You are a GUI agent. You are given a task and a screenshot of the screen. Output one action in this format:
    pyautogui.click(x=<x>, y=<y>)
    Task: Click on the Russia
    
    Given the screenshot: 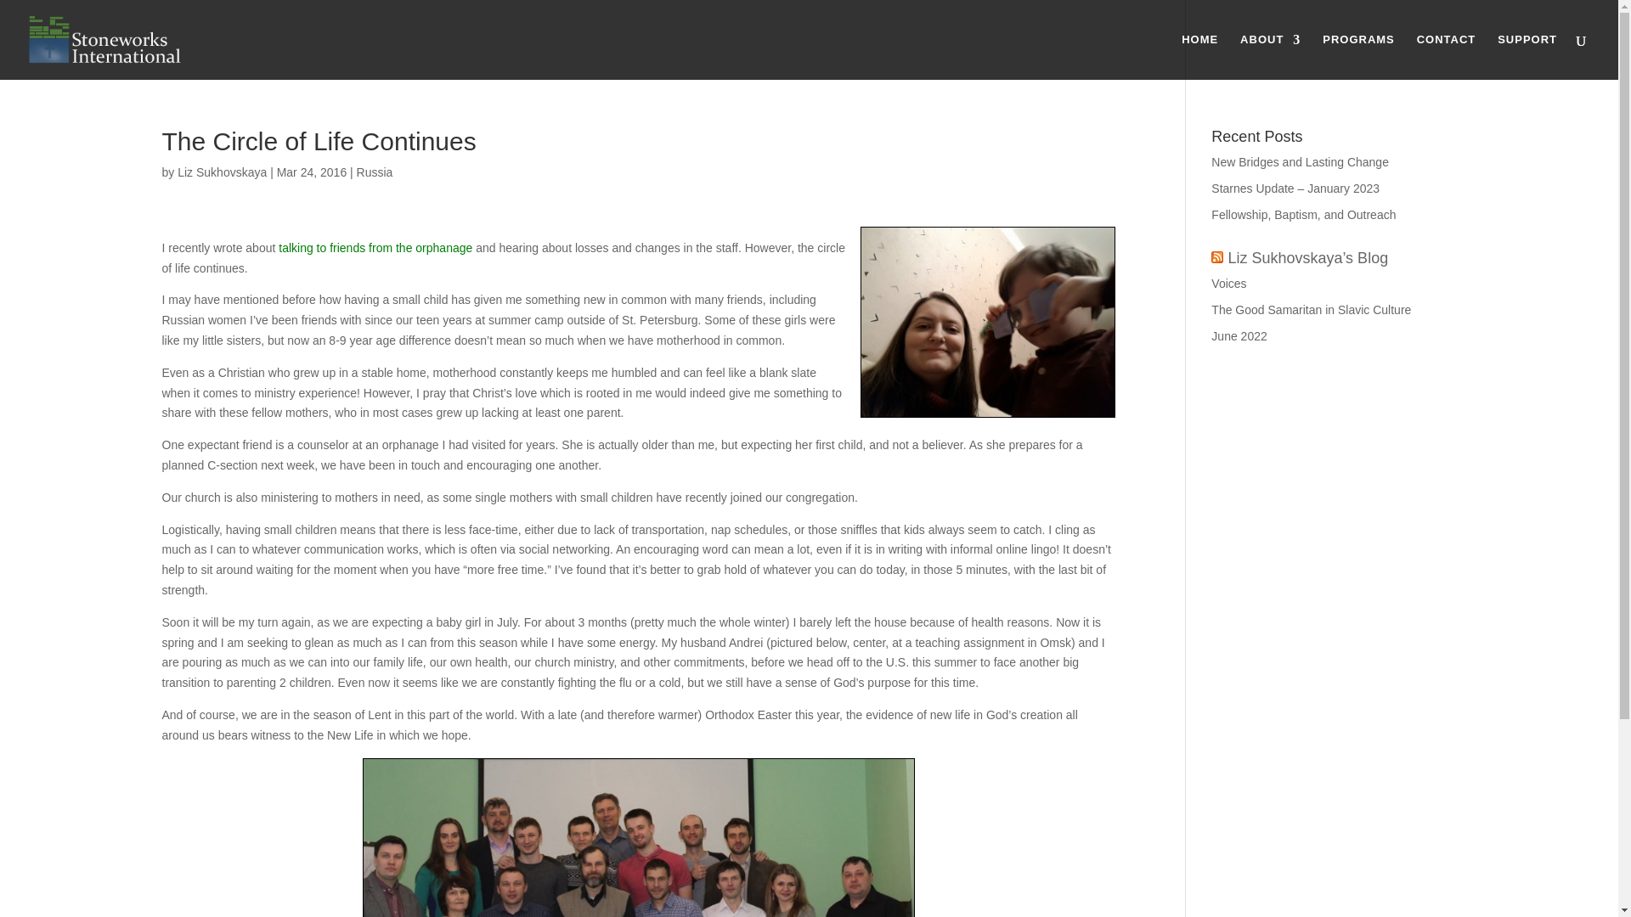 What is the action you would take?
    pyautogui.click(x=375, y=172)
    